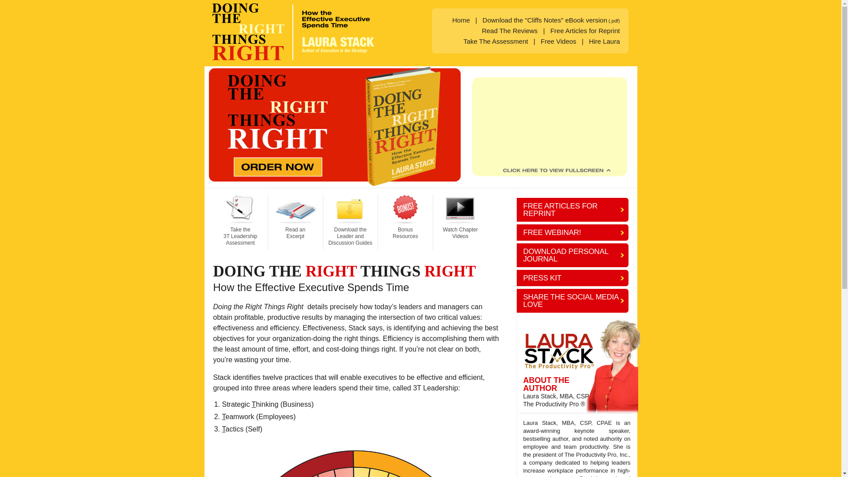 This screenshot has width=848, height=477. I want to click on Home, so click(461, 20).